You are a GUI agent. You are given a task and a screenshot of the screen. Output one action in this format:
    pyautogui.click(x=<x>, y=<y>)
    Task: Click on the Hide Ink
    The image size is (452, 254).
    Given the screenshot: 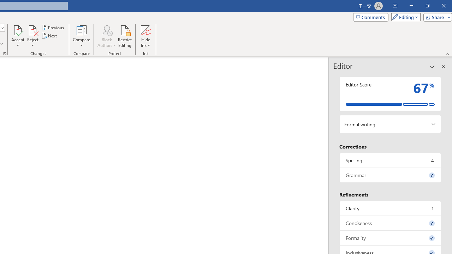 What is the action you would take?
    pyautogui.click(x=145, y=36)
    